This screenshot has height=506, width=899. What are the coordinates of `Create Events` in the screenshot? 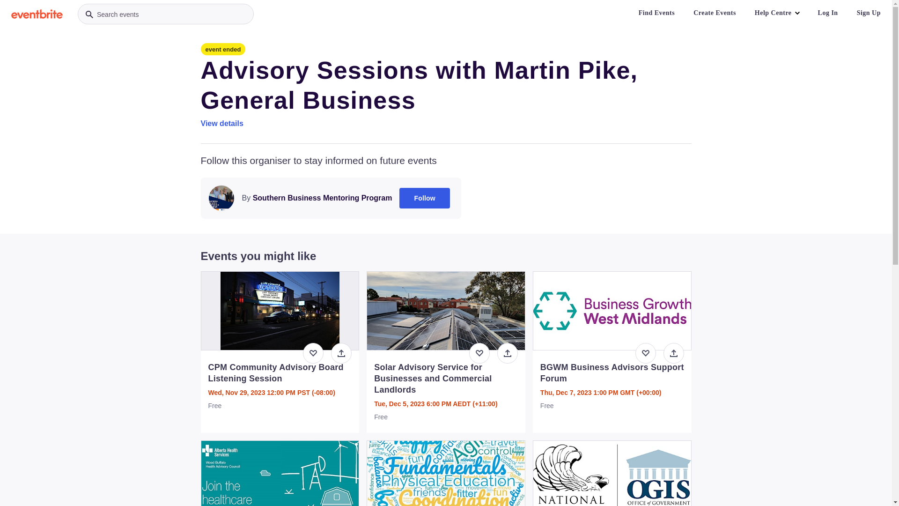 It's located at (715, 13).